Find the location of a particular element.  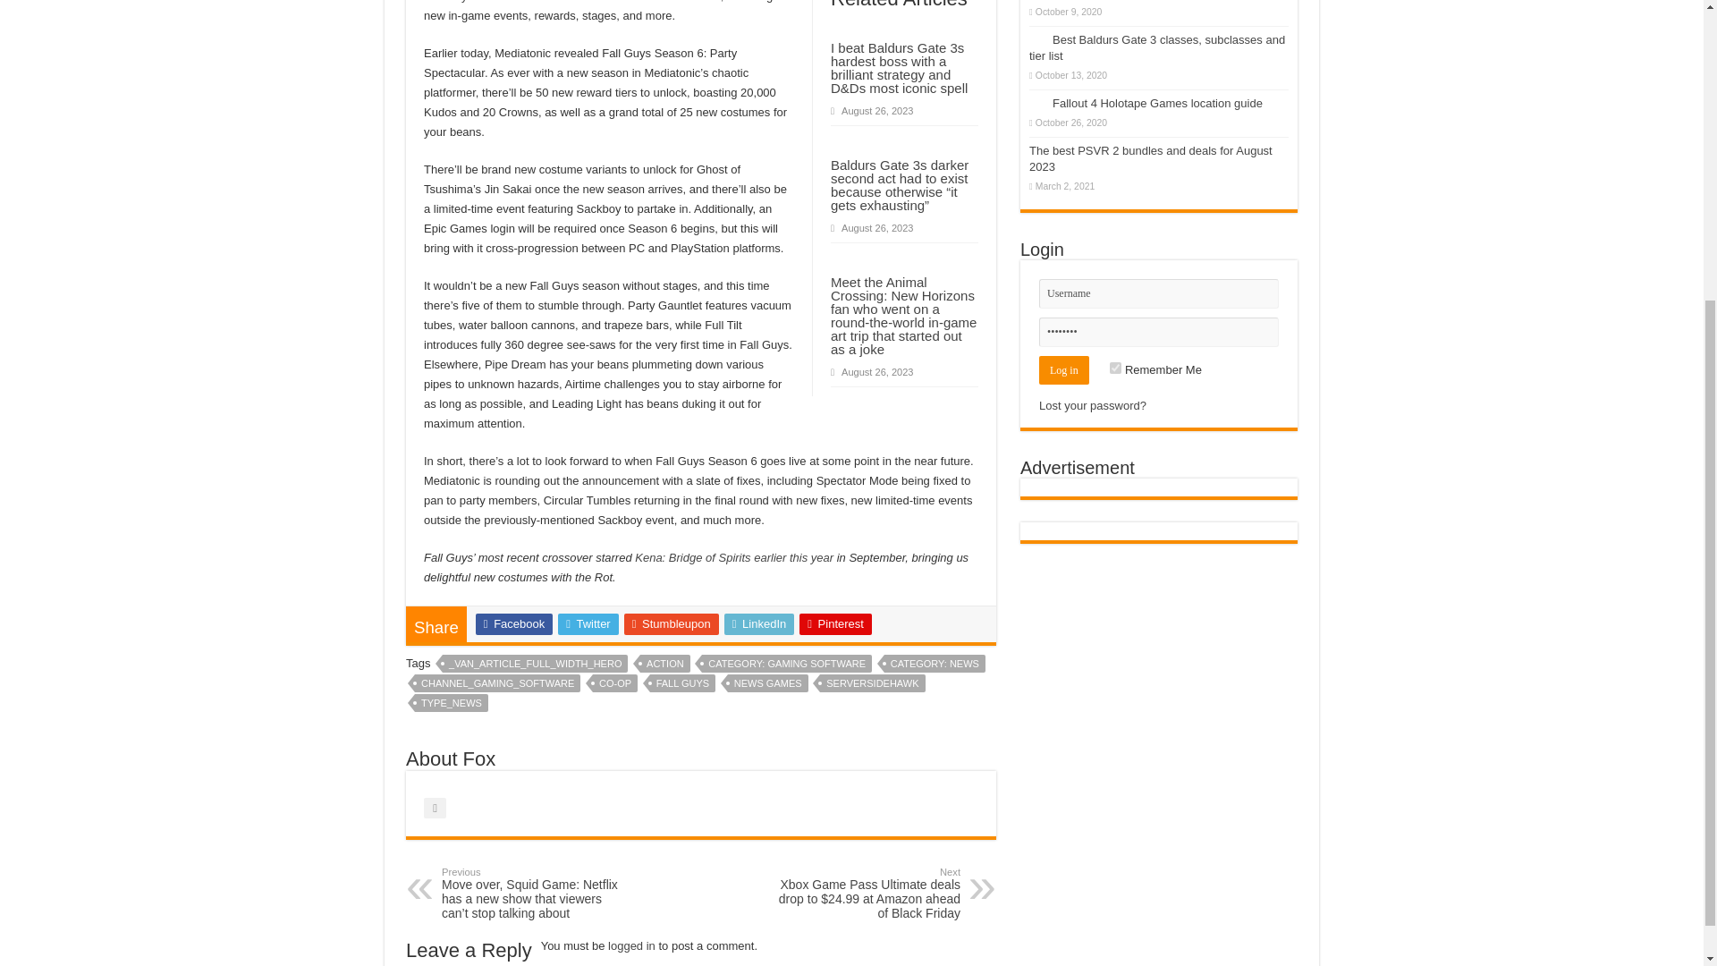

forever is located at coordinates (1114, 368).